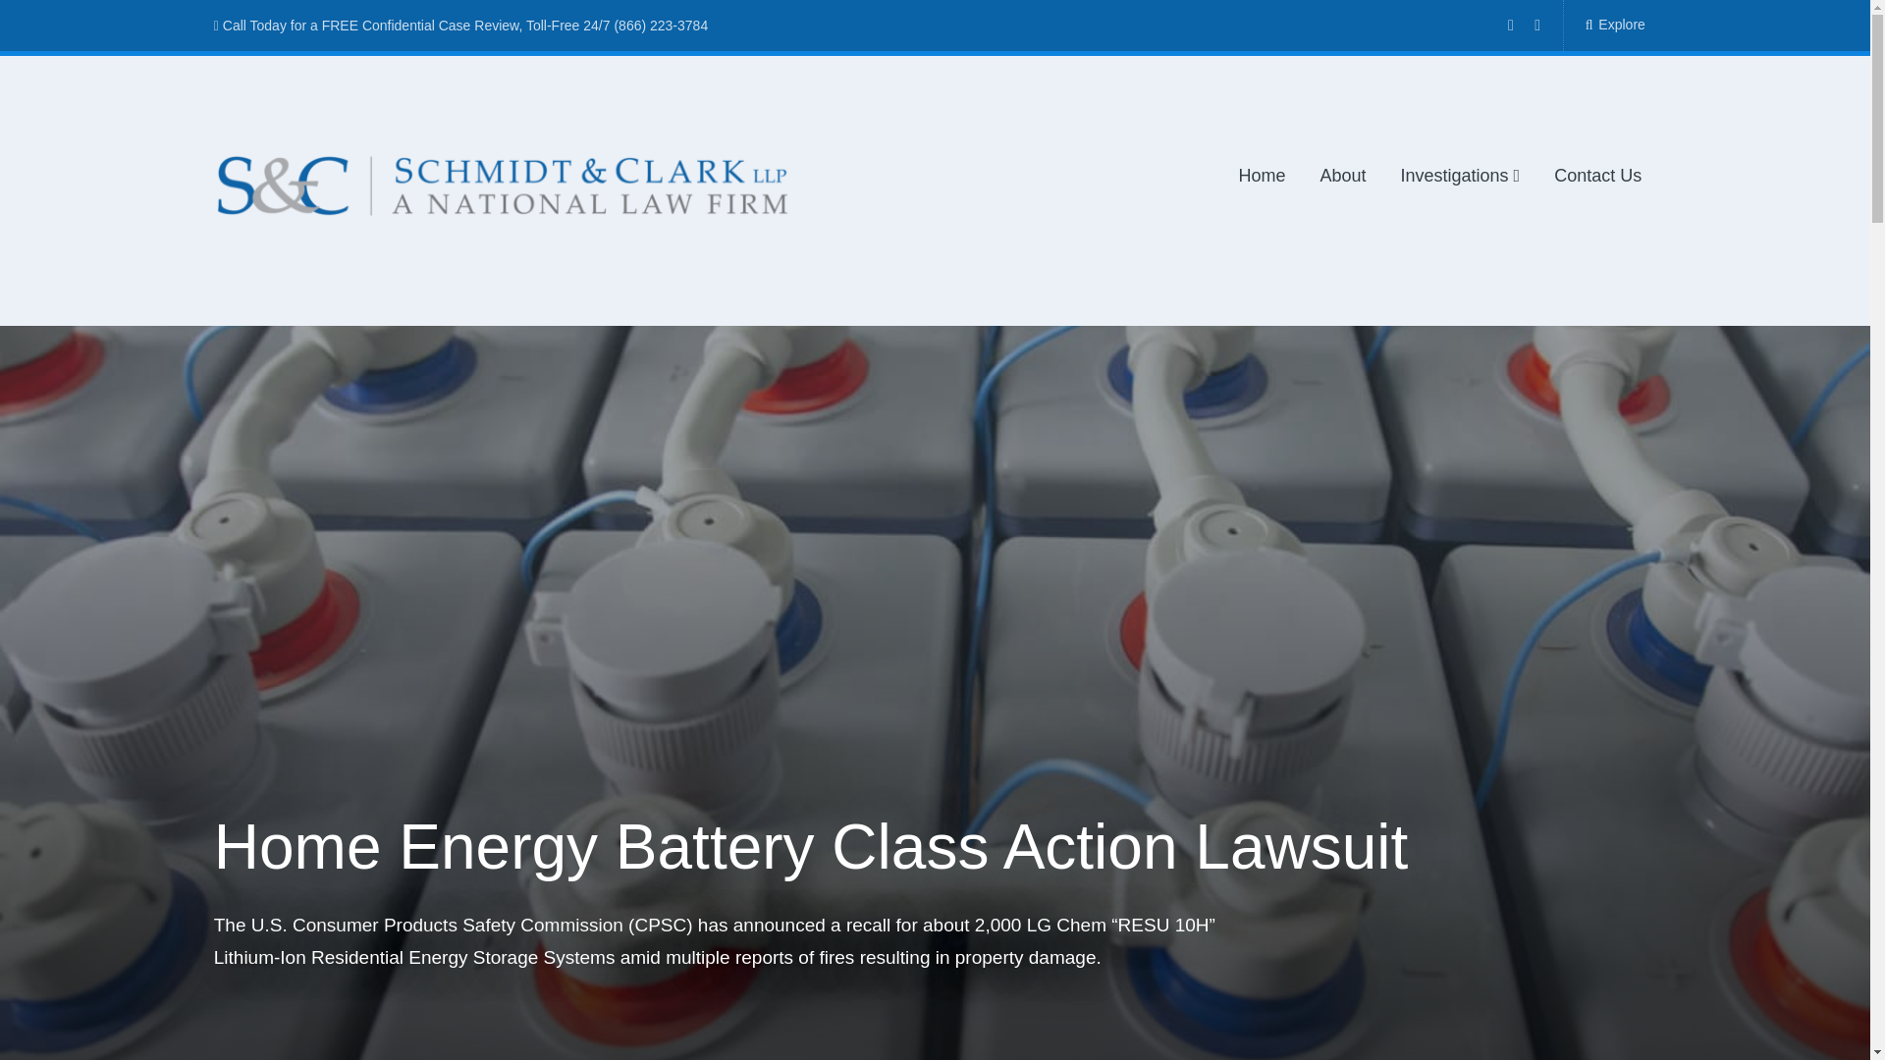  I want to click on Class Action Lawsuit Help, so click(371, 247).